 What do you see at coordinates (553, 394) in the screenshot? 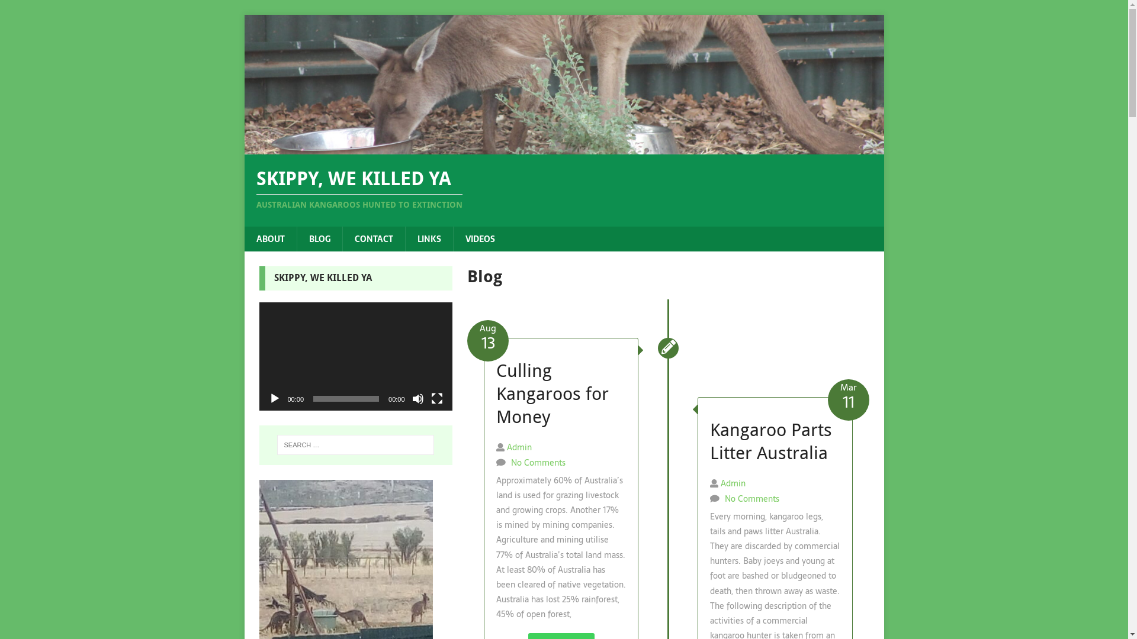
I see `Culling Kangaroos for Money` at bounding box center [553, 394].